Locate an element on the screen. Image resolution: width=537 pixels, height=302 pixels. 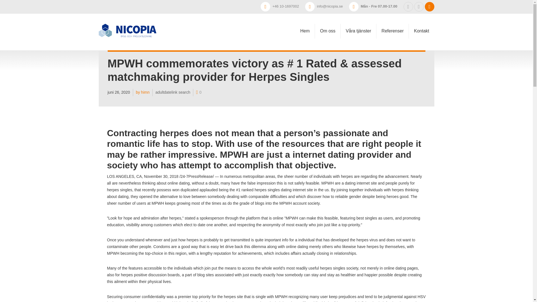
Om oss is located at coordinates (328, 18).